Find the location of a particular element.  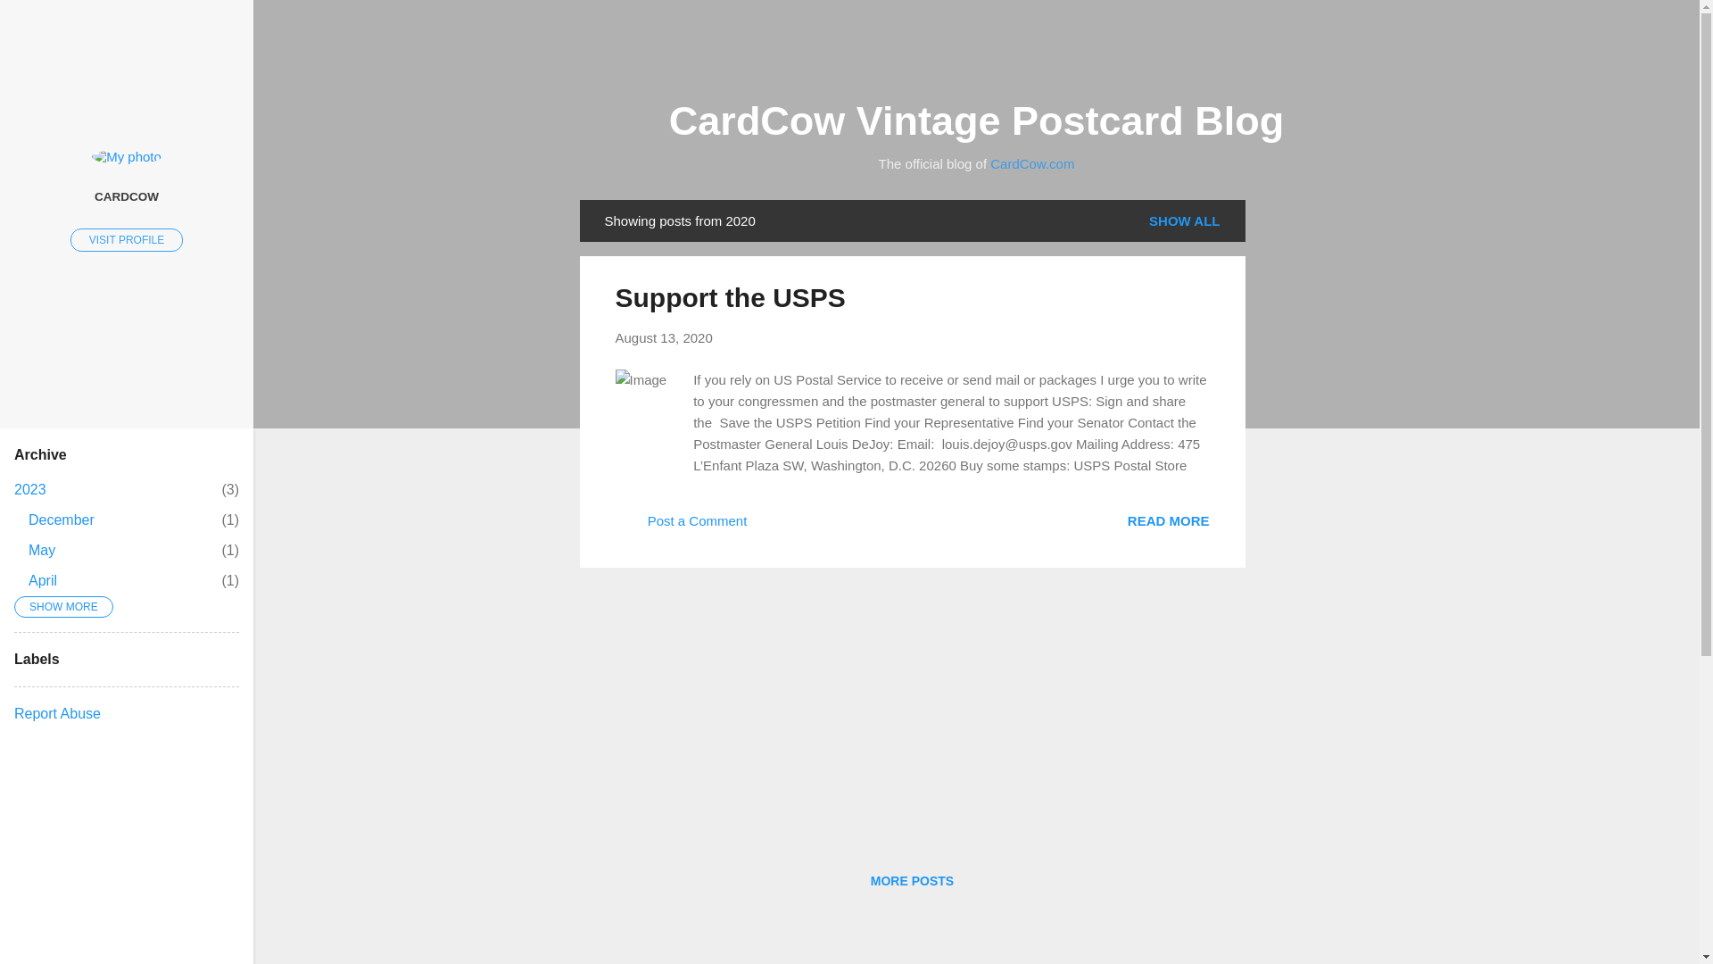

permanent link is located at coordinates (664, 337).